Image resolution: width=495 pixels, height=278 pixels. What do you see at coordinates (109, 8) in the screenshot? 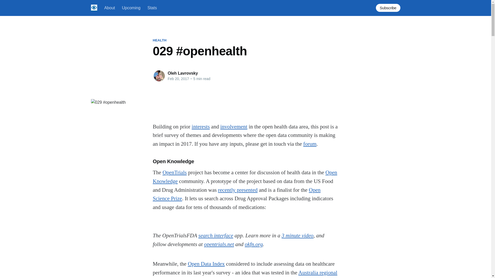
I see `About` at bounding box center [109, 8].